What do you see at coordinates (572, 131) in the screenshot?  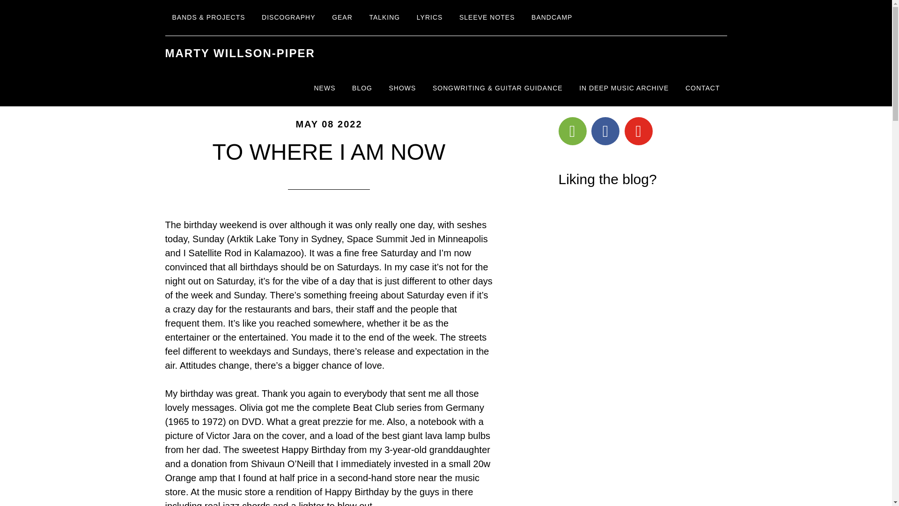 I see `Spotify` at bounding box center [572, 131].